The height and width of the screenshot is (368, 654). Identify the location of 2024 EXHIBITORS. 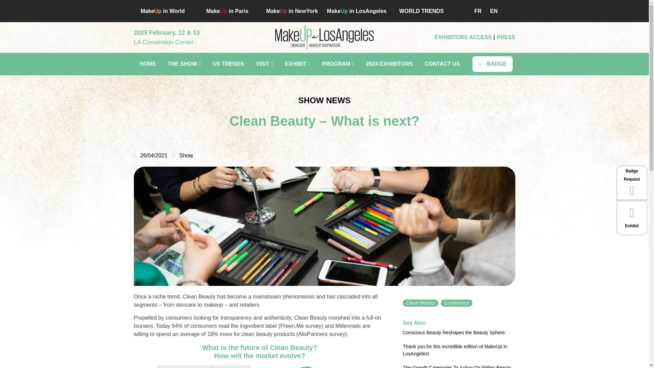
(389, 64).